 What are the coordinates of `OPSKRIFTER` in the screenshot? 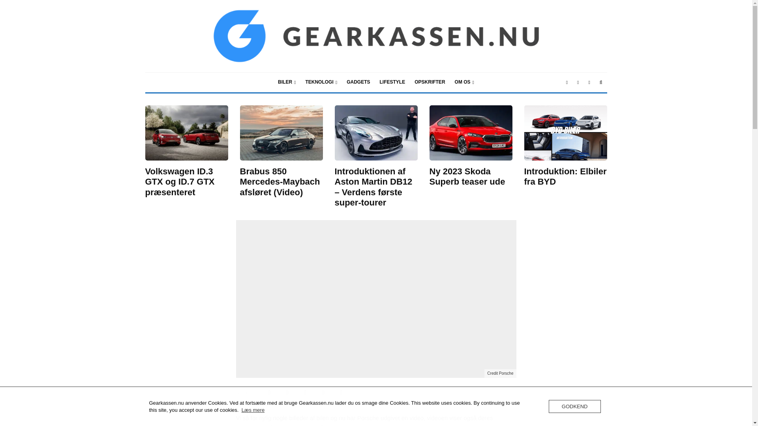 It's located at (430, 82).